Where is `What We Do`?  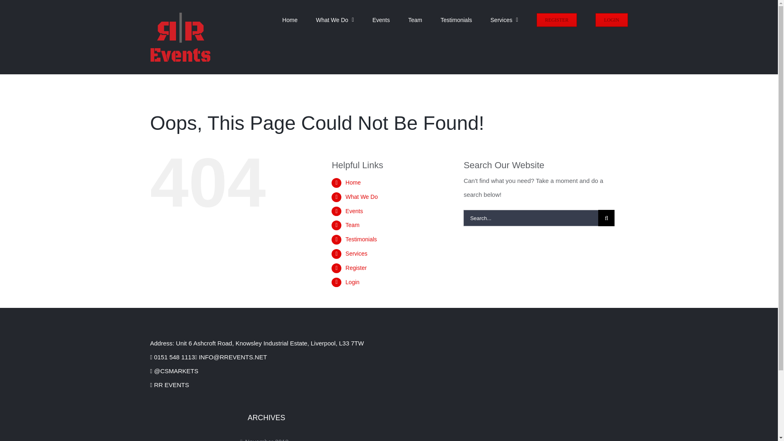
What We Do is located at coordinates (335, 20).